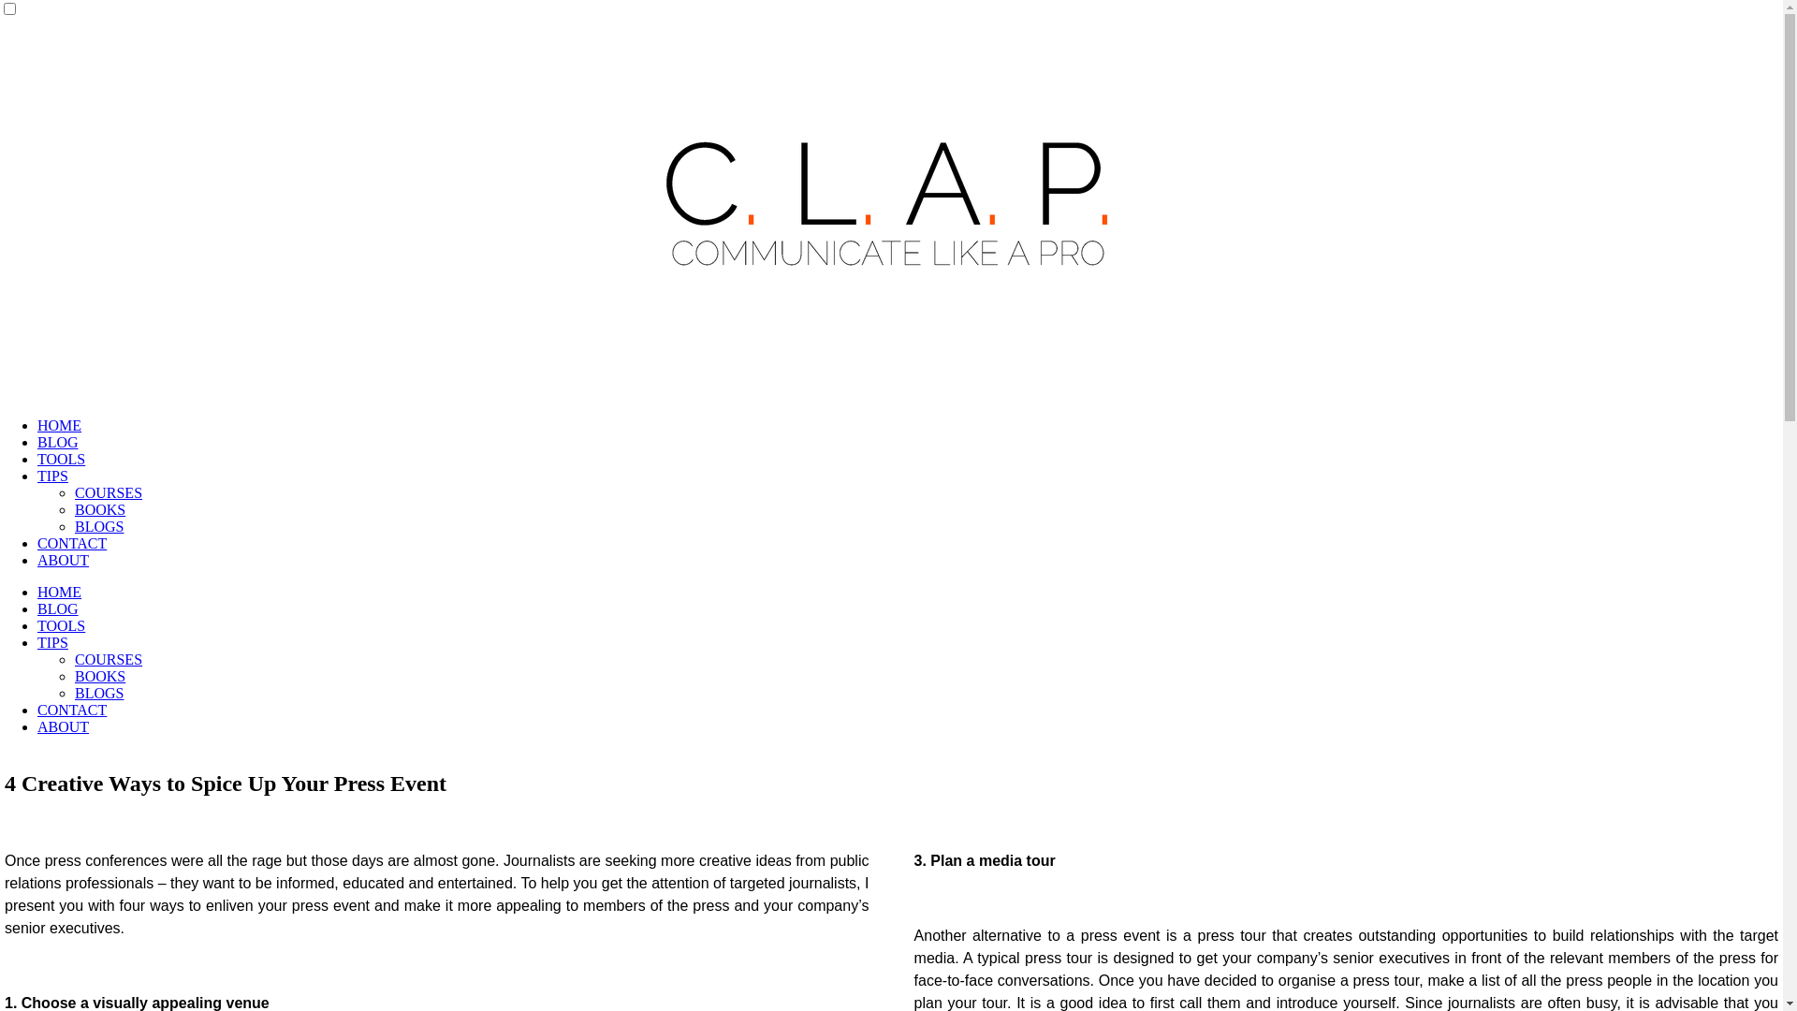 Image resolution: width=1797 pixels, height=1011 pixels. I want to click on HOME, so click(60, 425).